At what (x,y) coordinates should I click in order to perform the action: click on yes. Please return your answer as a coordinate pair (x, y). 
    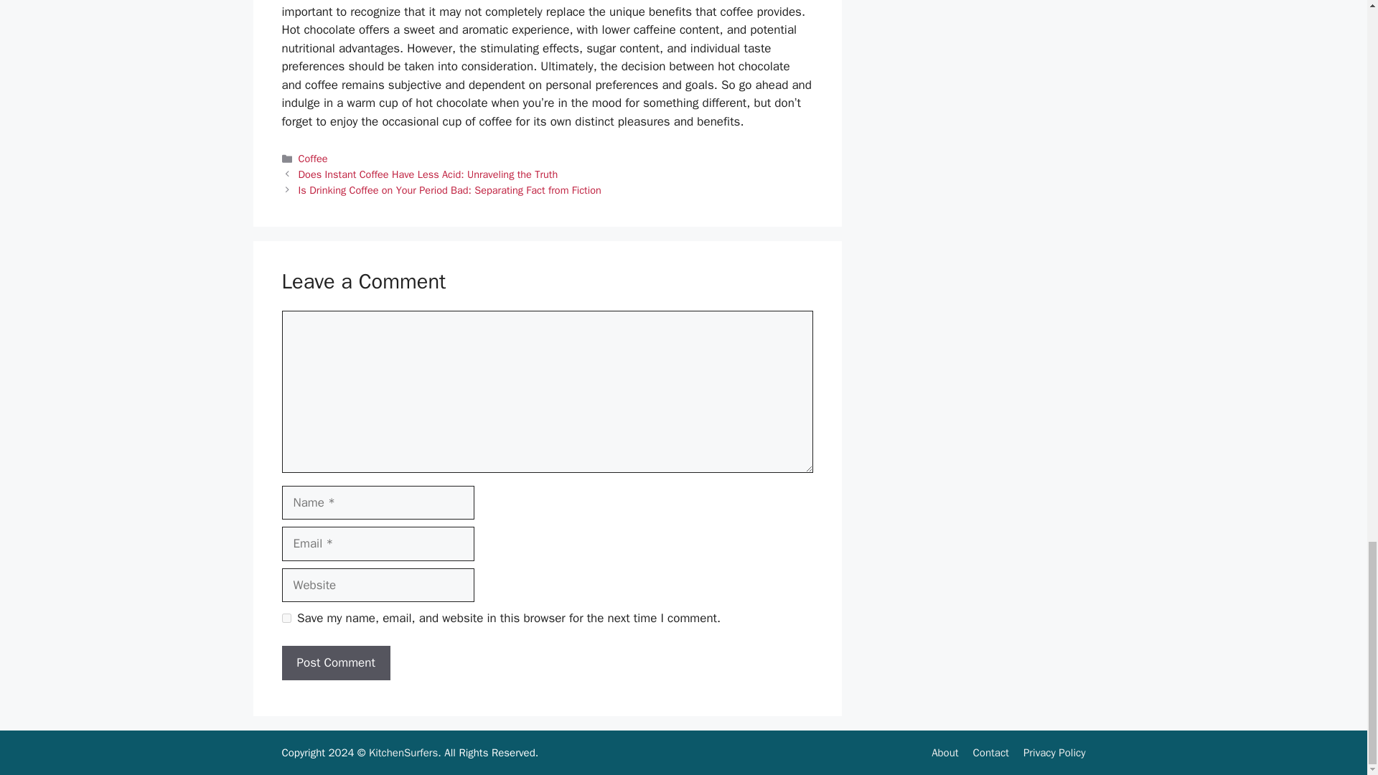
    Looking at the image, I should click on (286, 619).